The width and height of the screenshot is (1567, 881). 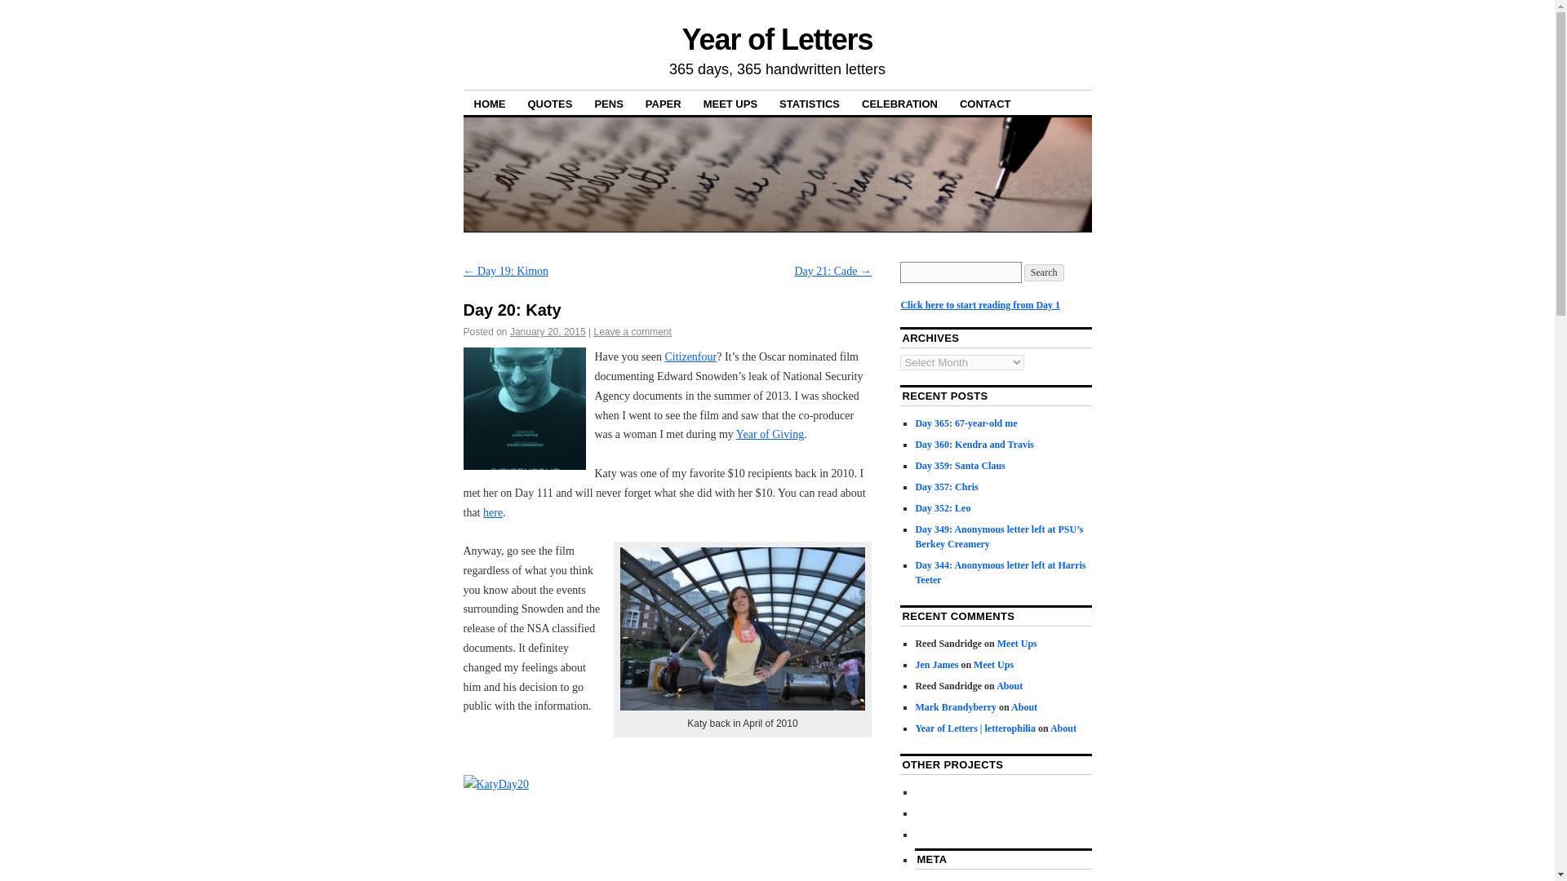 What do you see at coordinates (490, 103) in the screenshot?
I see `HOME` at bounding box center [490, 103].